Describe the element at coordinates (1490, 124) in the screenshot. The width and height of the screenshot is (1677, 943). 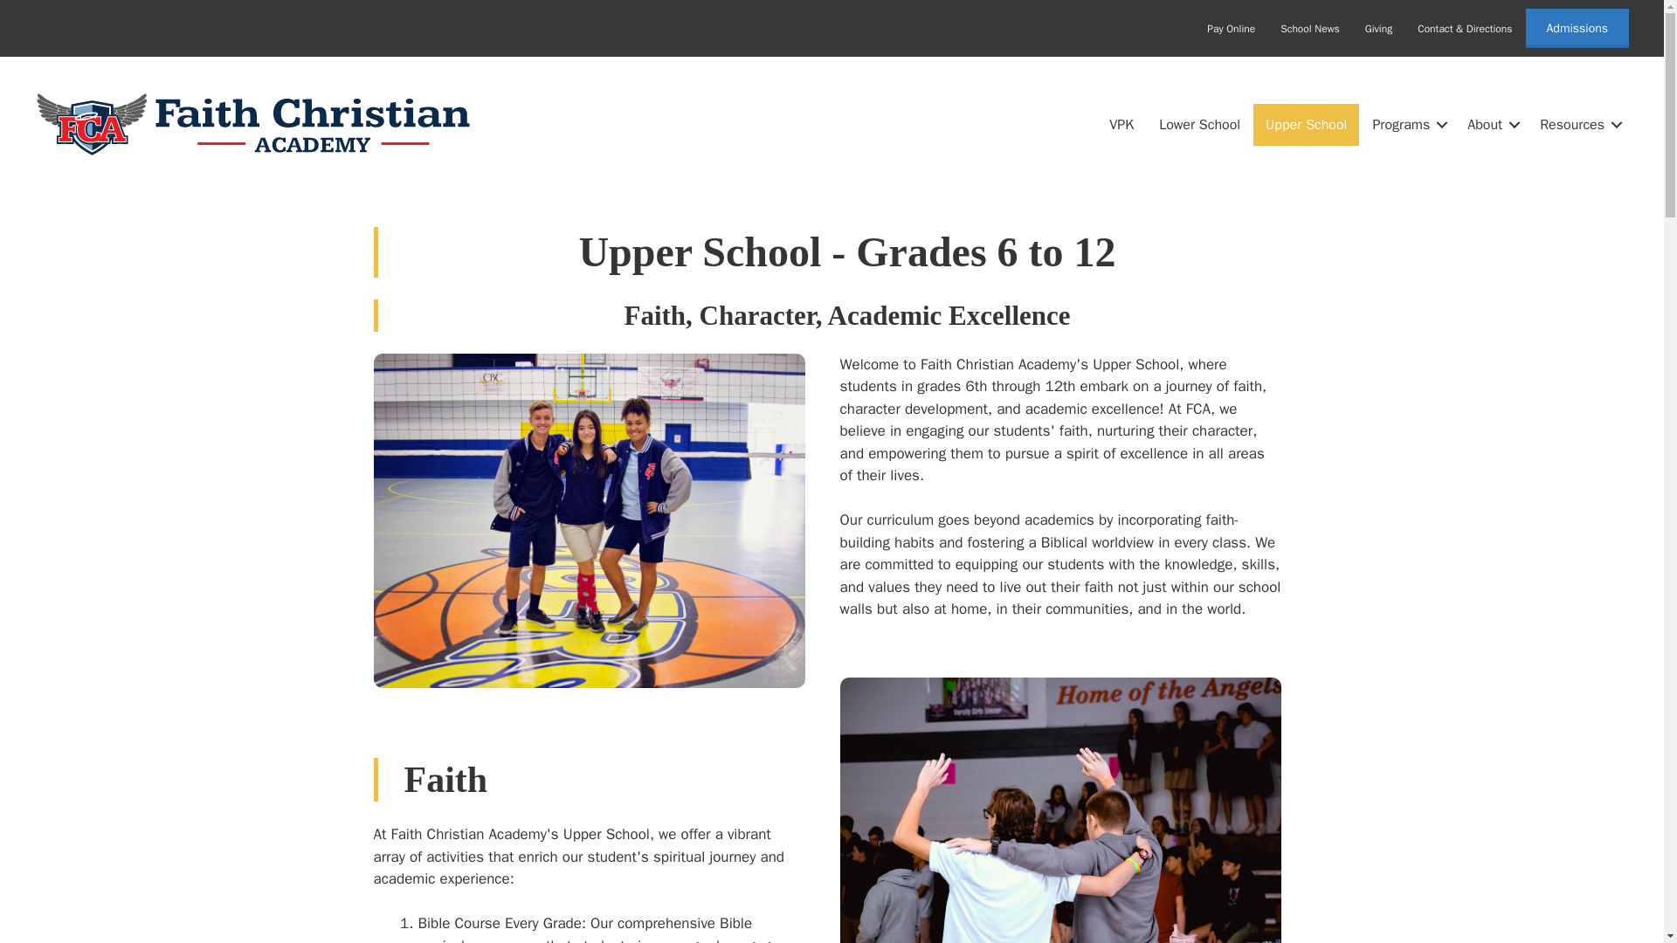
I see `About` at that location.